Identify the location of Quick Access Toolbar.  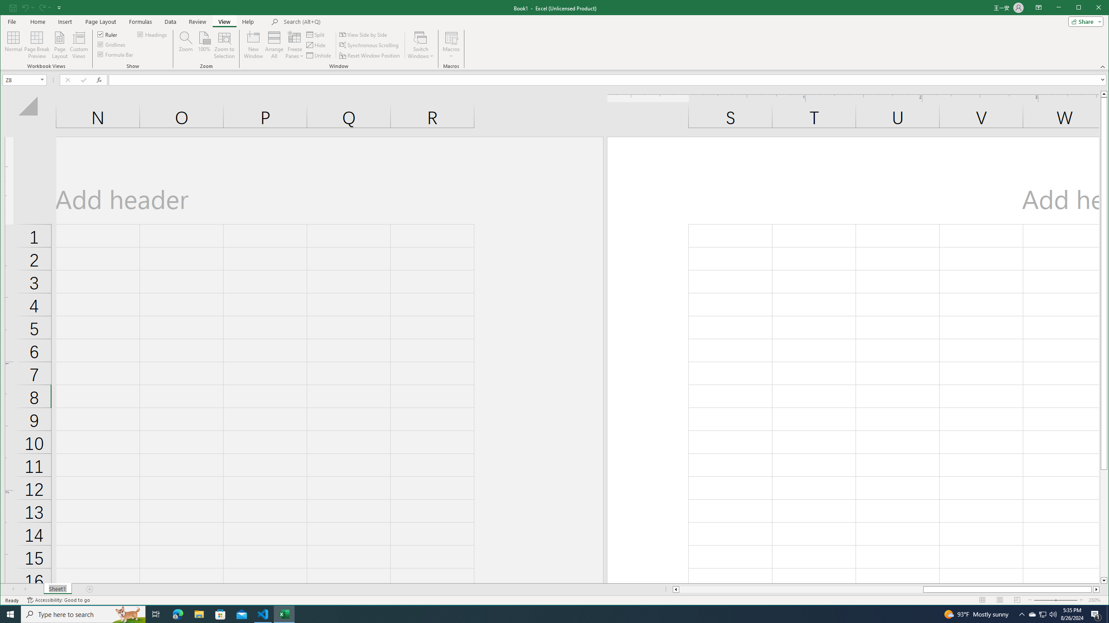
(36, 8).